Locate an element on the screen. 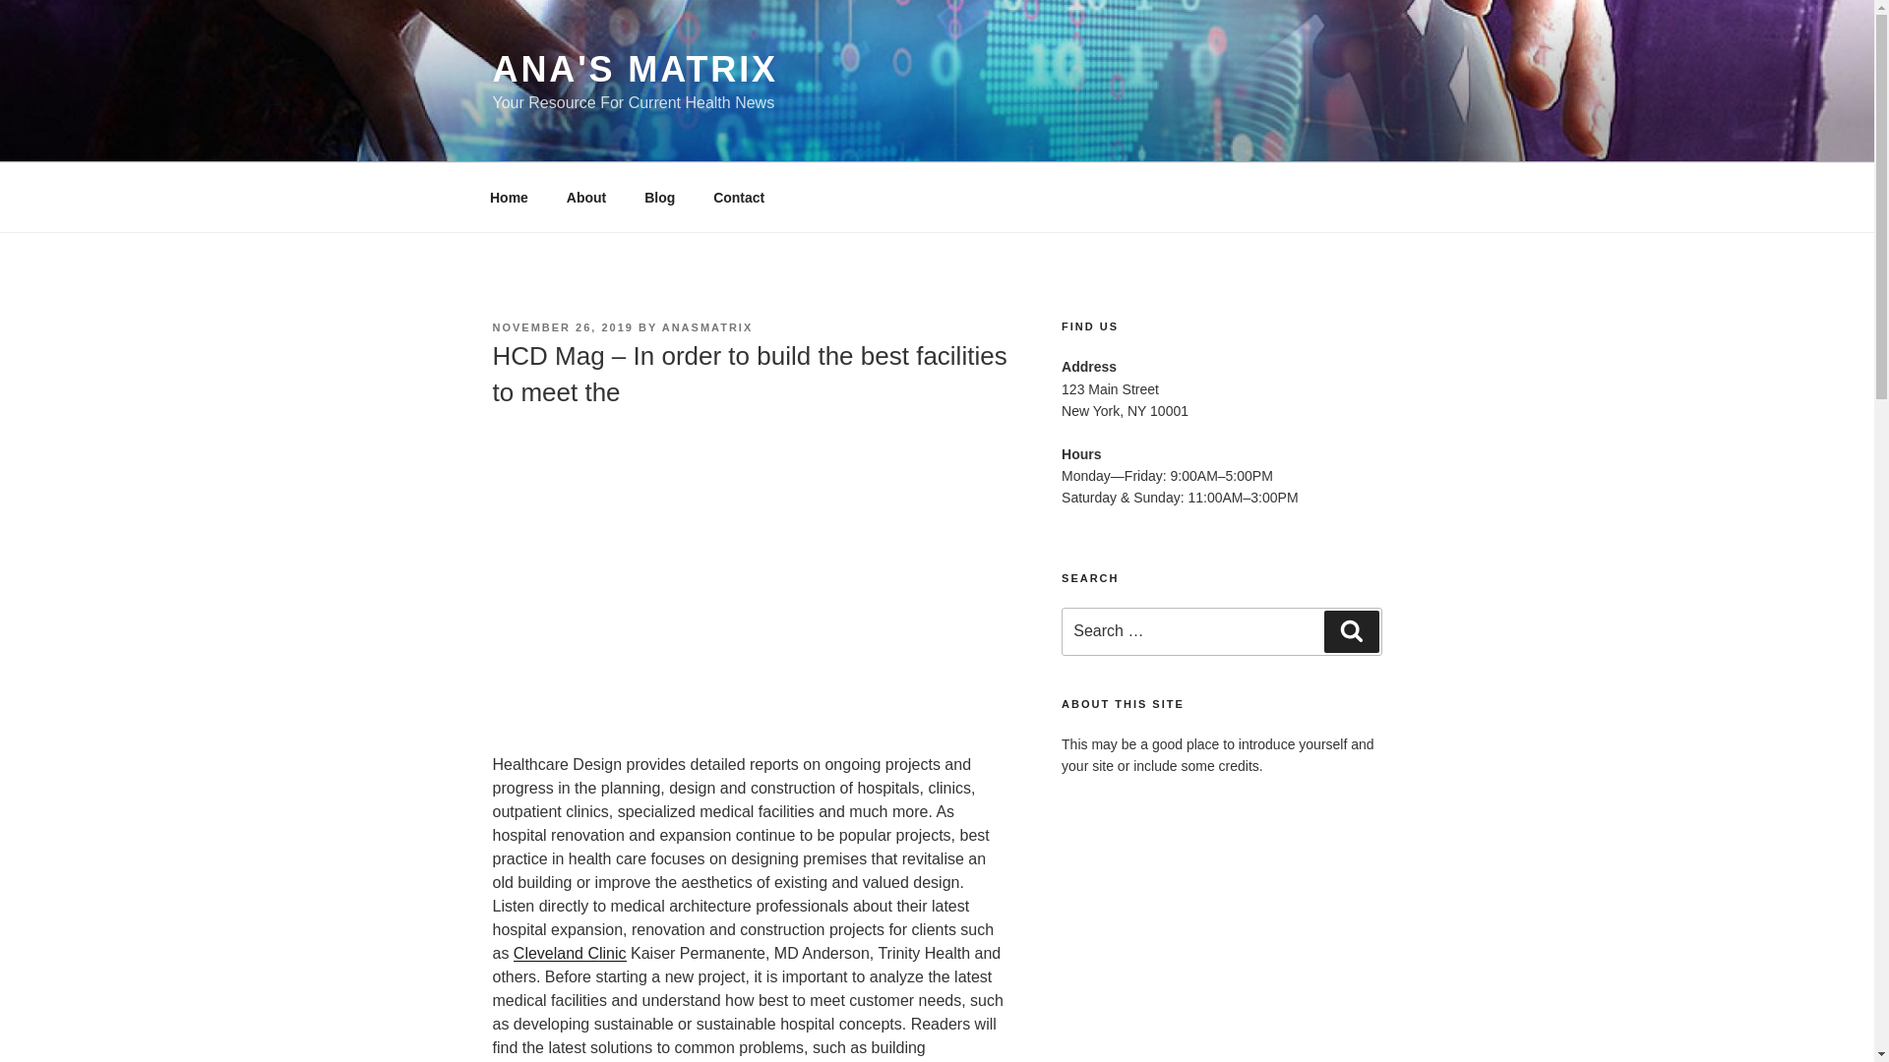 The width and height of the screenshot is (1889, 1062). NOVEMBER 26, 2019 is located at coordinates (562, 327).